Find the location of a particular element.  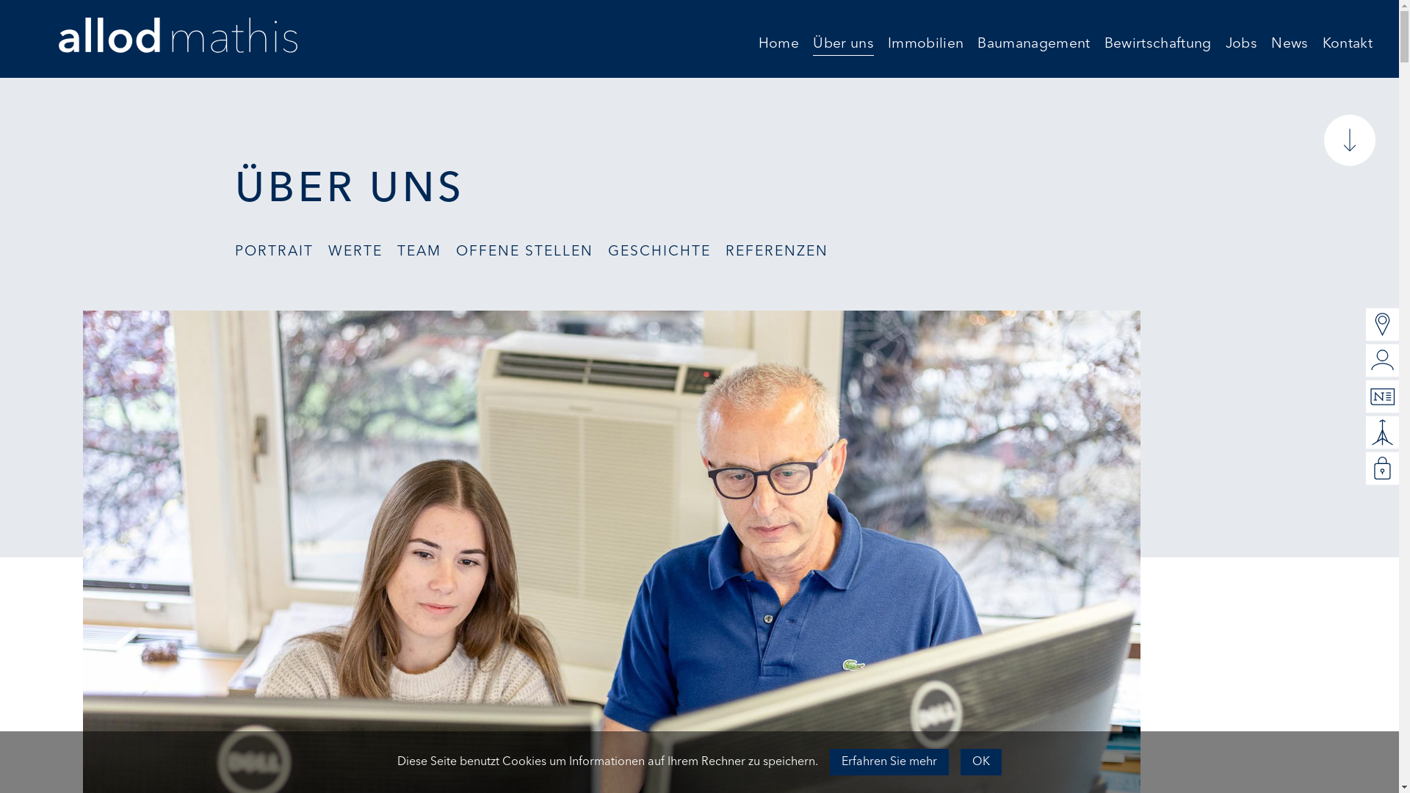

Baumanagement is located at coordinates (1034, 47).